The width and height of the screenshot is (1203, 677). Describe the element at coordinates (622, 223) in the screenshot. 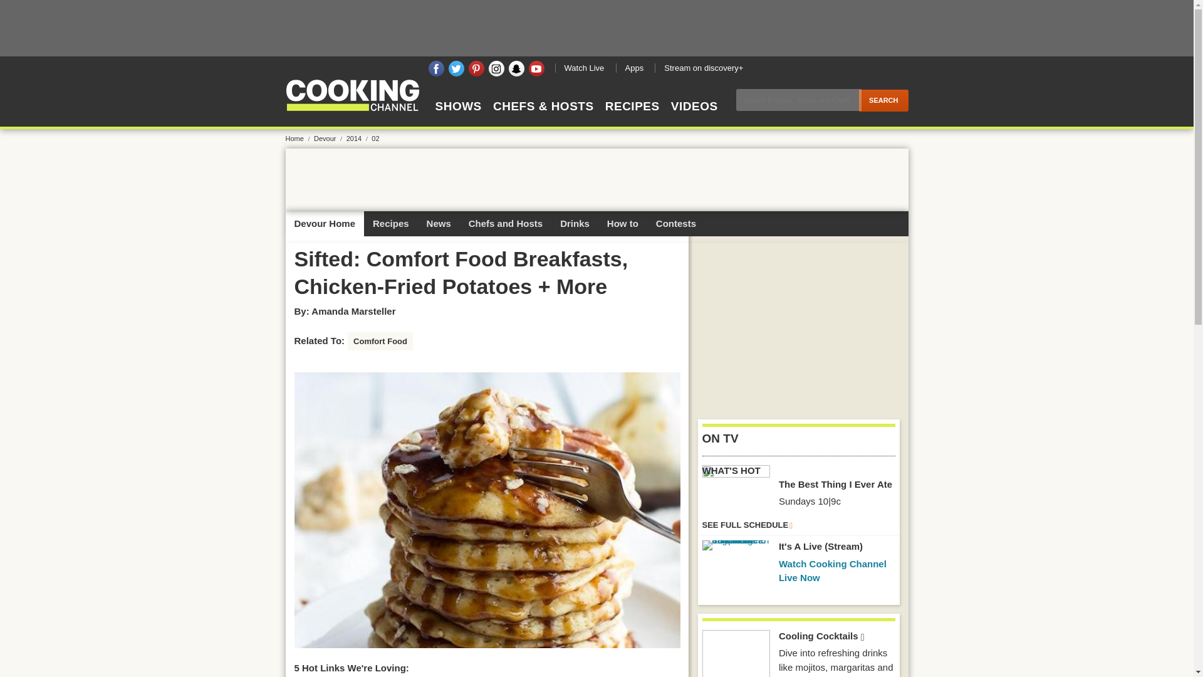

I see `How to` at that location.